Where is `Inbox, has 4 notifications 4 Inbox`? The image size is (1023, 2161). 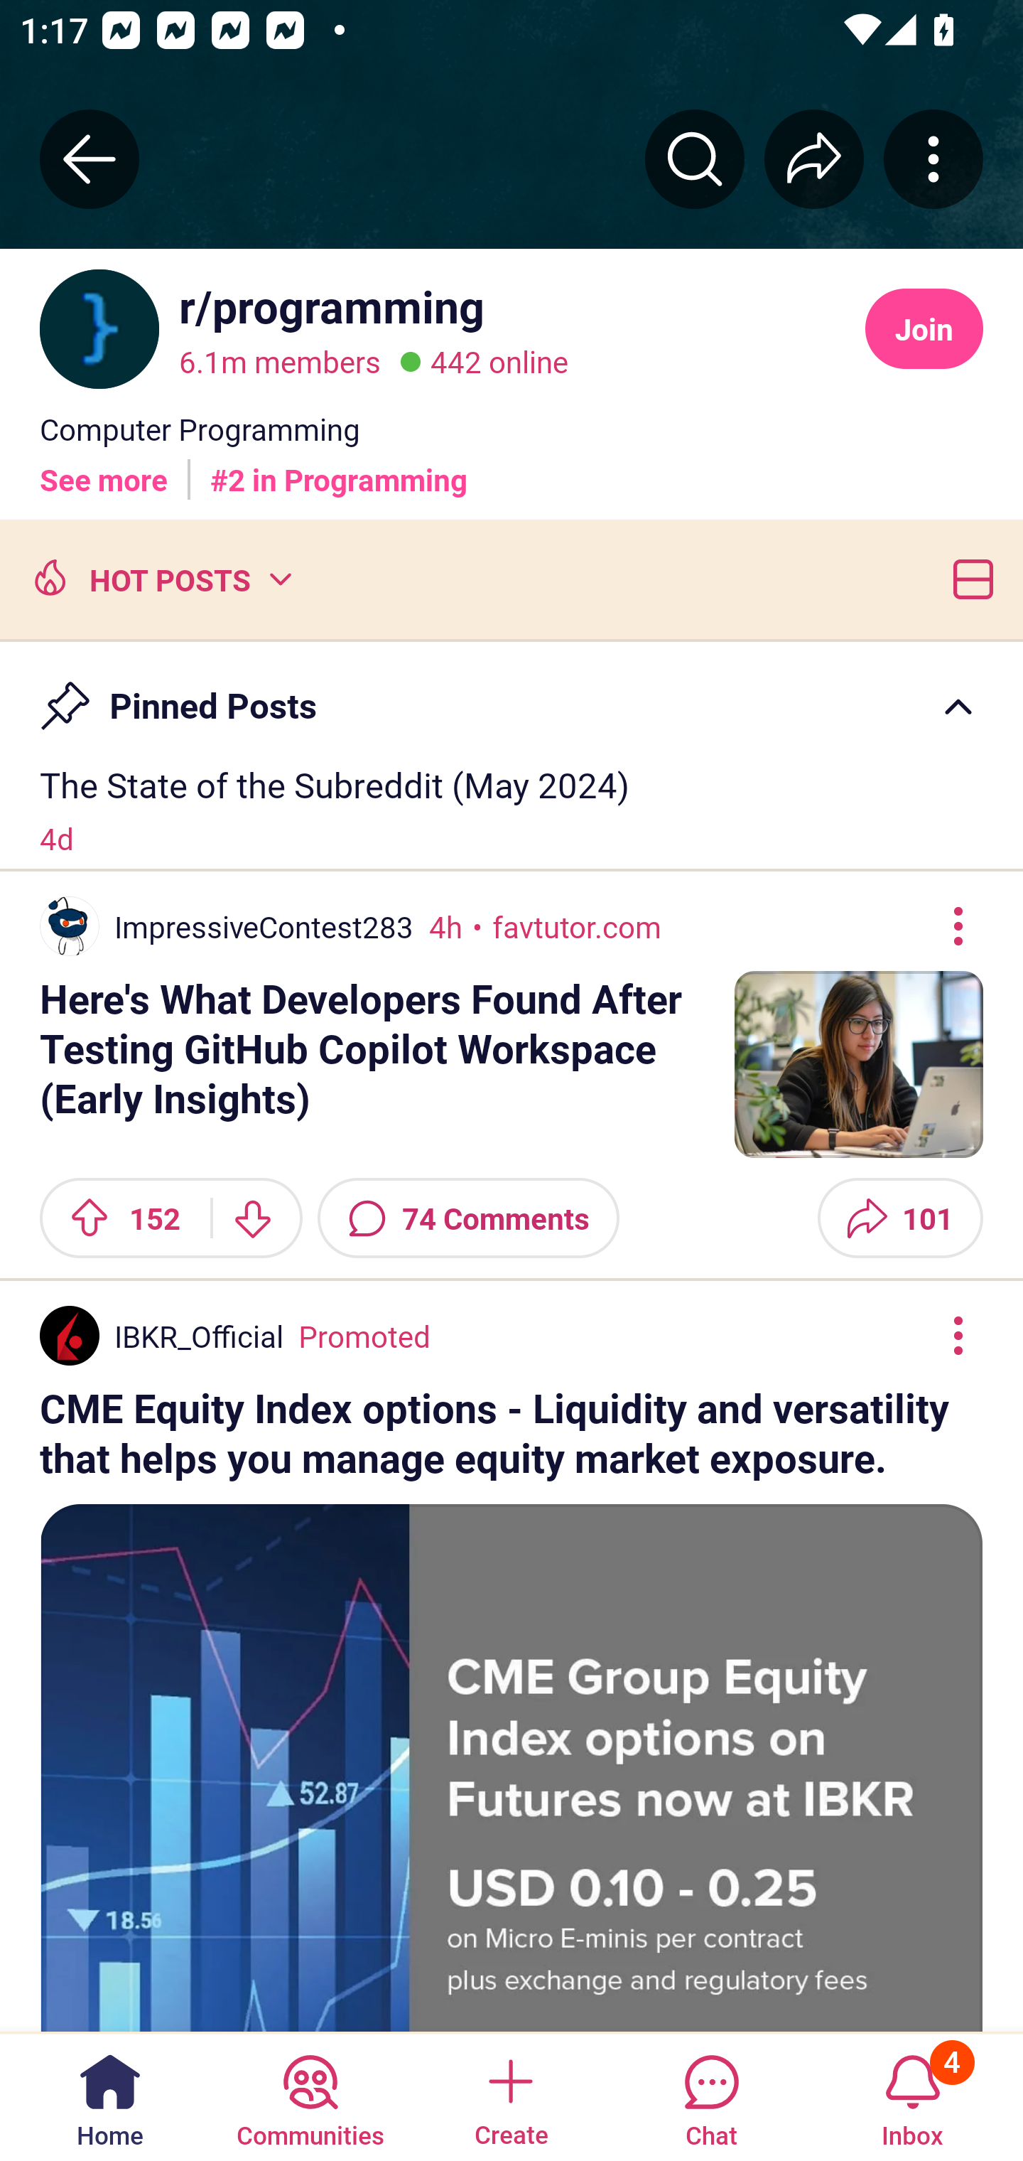 Inbox, has 4 notifications 4 Inbox is located at coordinates (912, 2096).